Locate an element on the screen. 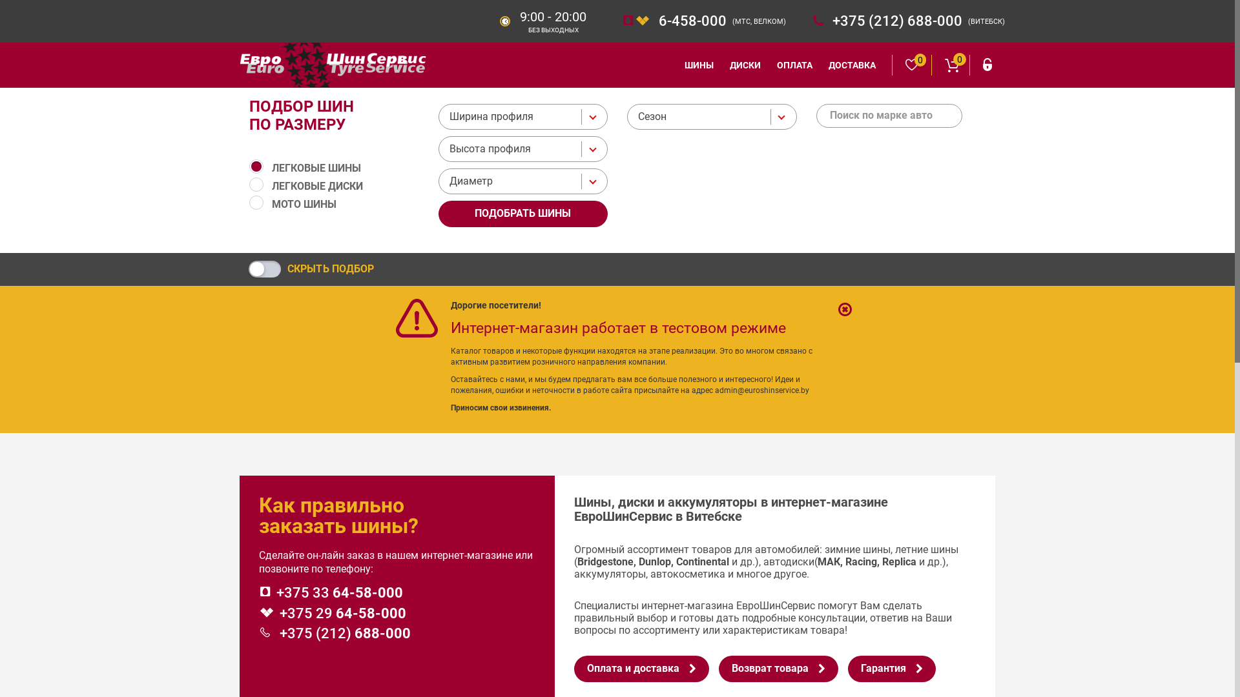 The image size is (1240, 697).  +375 (212) 688-000 is located at coordinates (896, 21).